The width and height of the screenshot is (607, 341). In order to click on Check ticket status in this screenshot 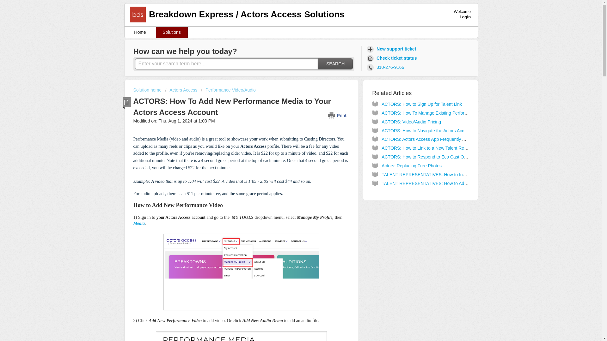, I will do `click(393, 58)`.